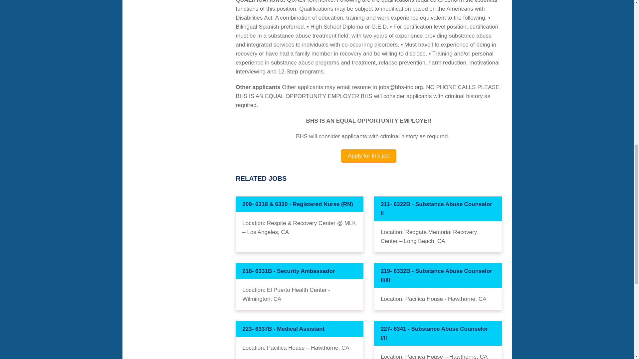  Describe the element at coordinates (300, 271) in the screenshot. I see `218- 6331B - Security Ambassador` at that location.